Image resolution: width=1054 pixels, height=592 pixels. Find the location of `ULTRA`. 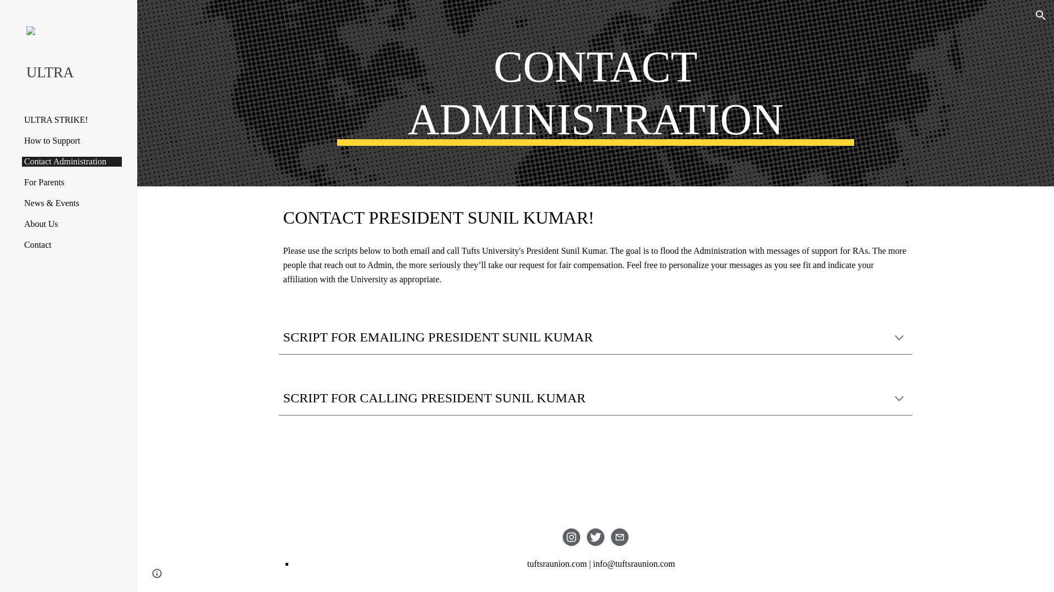

ULTRA is located at coordinates (73, 72).